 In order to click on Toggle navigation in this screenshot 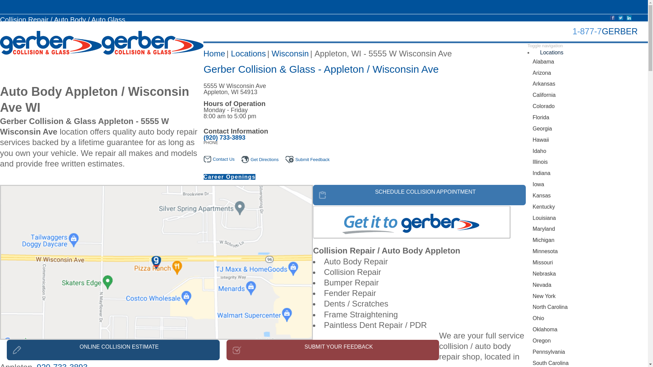, I will do `click(545, 46)`.